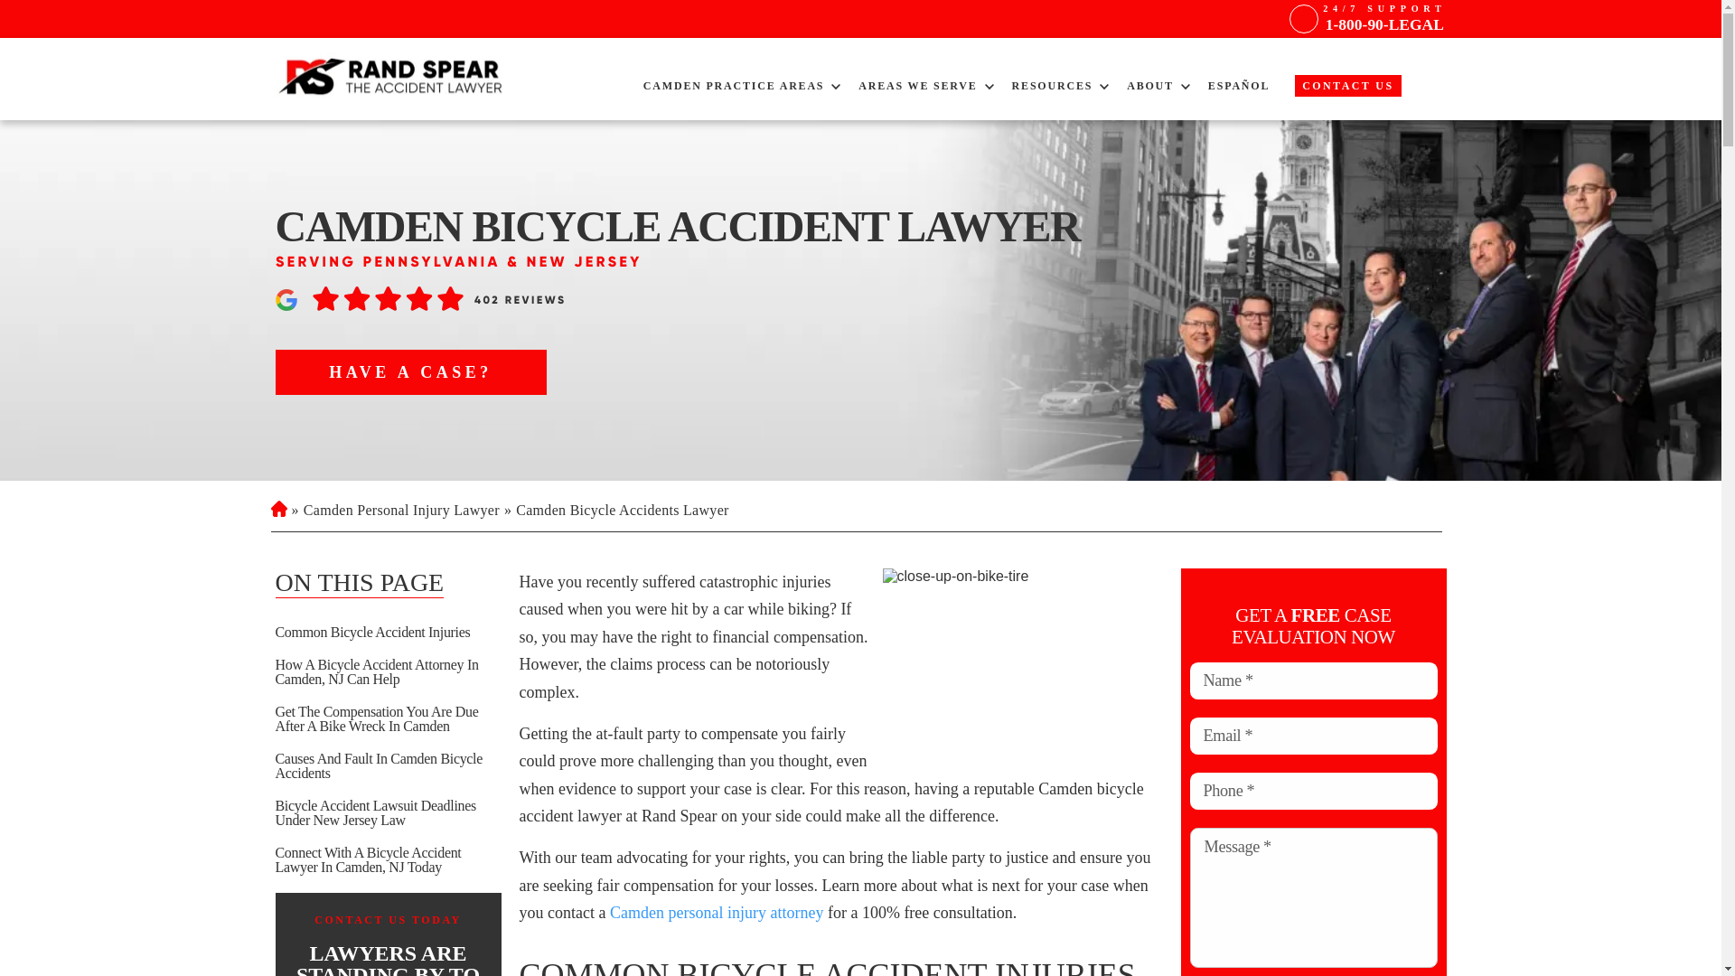 The image size is (1735, 976). Describe the element at coordinates (1052, 85) in the screenshot. I see `RESOURCES` at that location.